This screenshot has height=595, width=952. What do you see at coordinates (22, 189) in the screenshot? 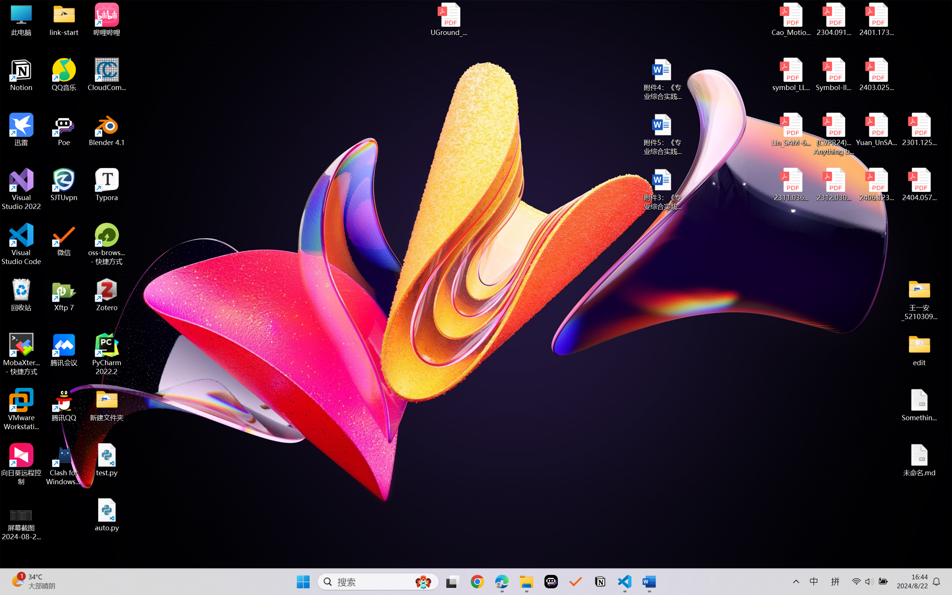
I see `Visual Studio 2022` at bounding box center [22, 189].